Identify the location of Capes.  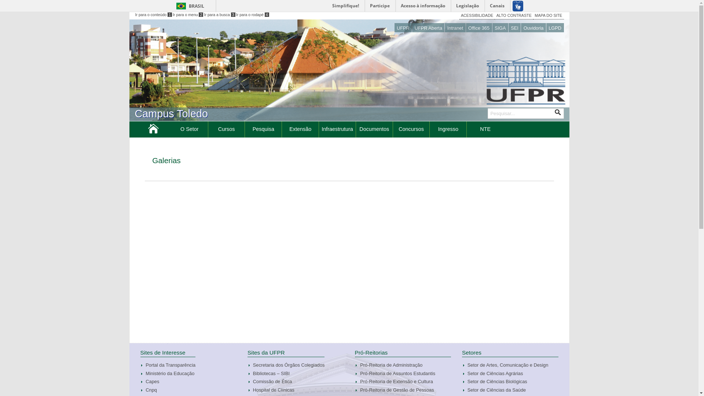
(170, 381).